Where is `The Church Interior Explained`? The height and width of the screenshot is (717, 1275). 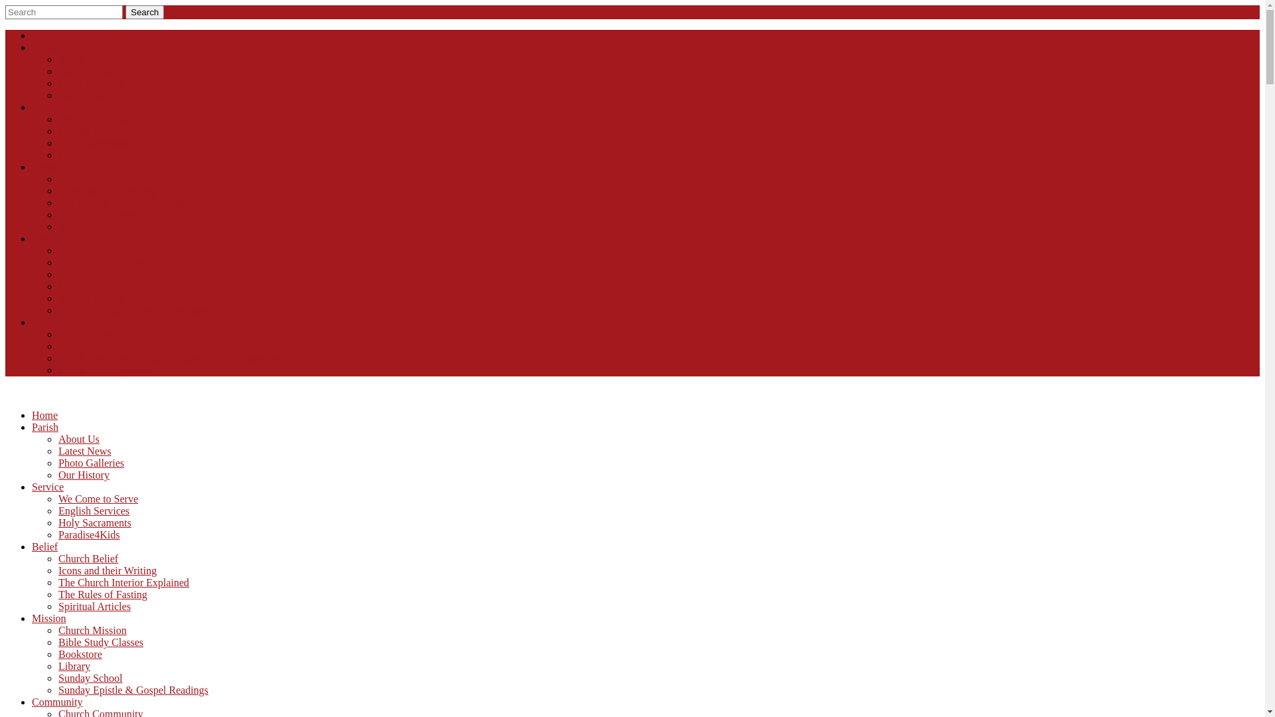
The Church Interior Explained is located at coordinates (124, 203).